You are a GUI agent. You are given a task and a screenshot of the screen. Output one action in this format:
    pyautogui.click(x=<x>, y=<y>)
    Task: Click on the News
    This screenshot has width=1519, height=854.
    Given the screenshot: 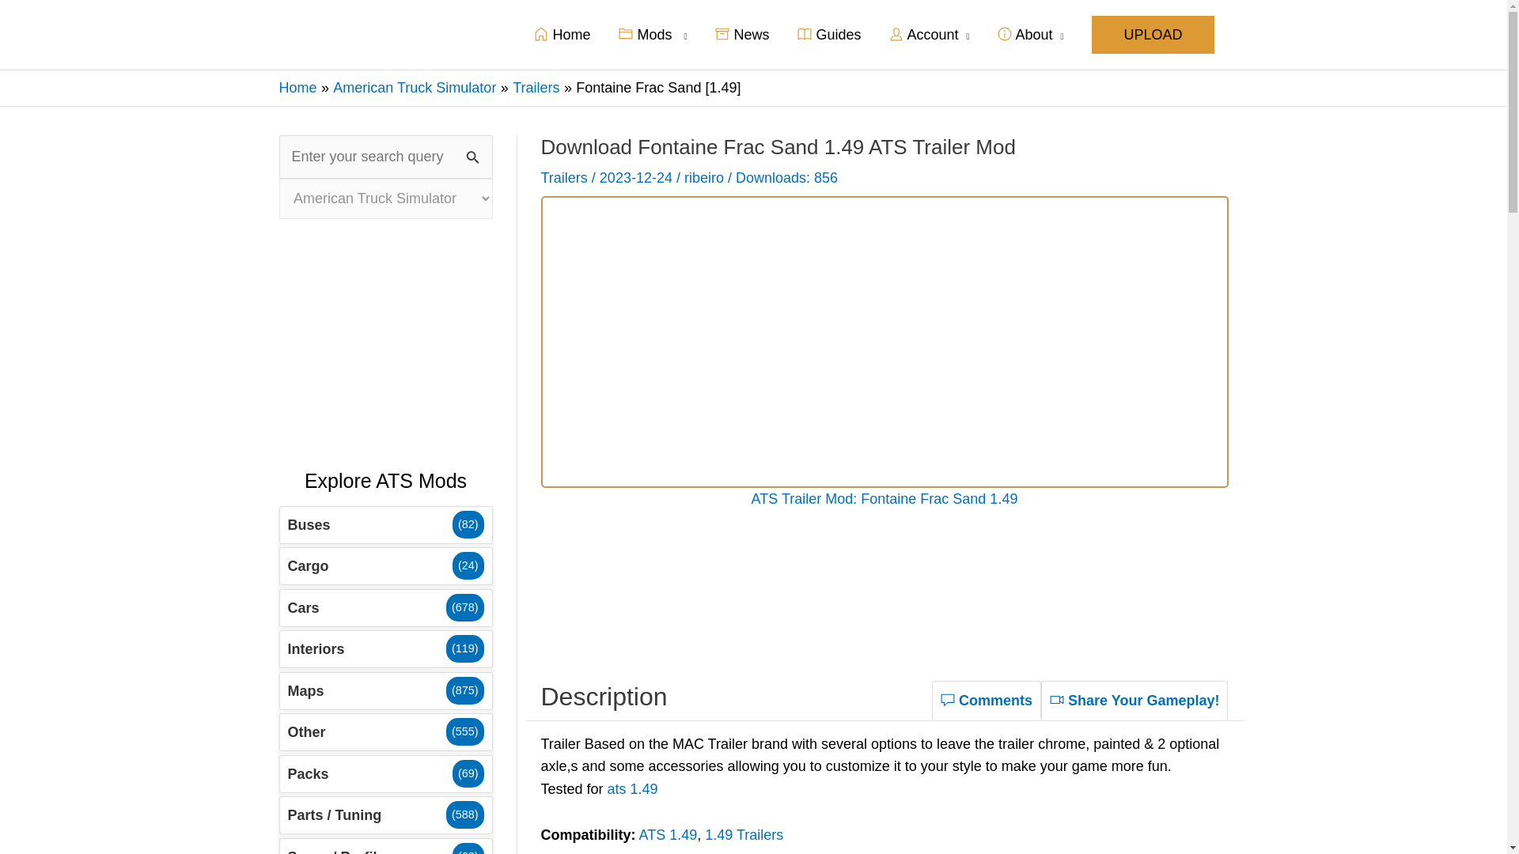 What is the action you would take?
    pyautogui.click(x=742, y=34)
    